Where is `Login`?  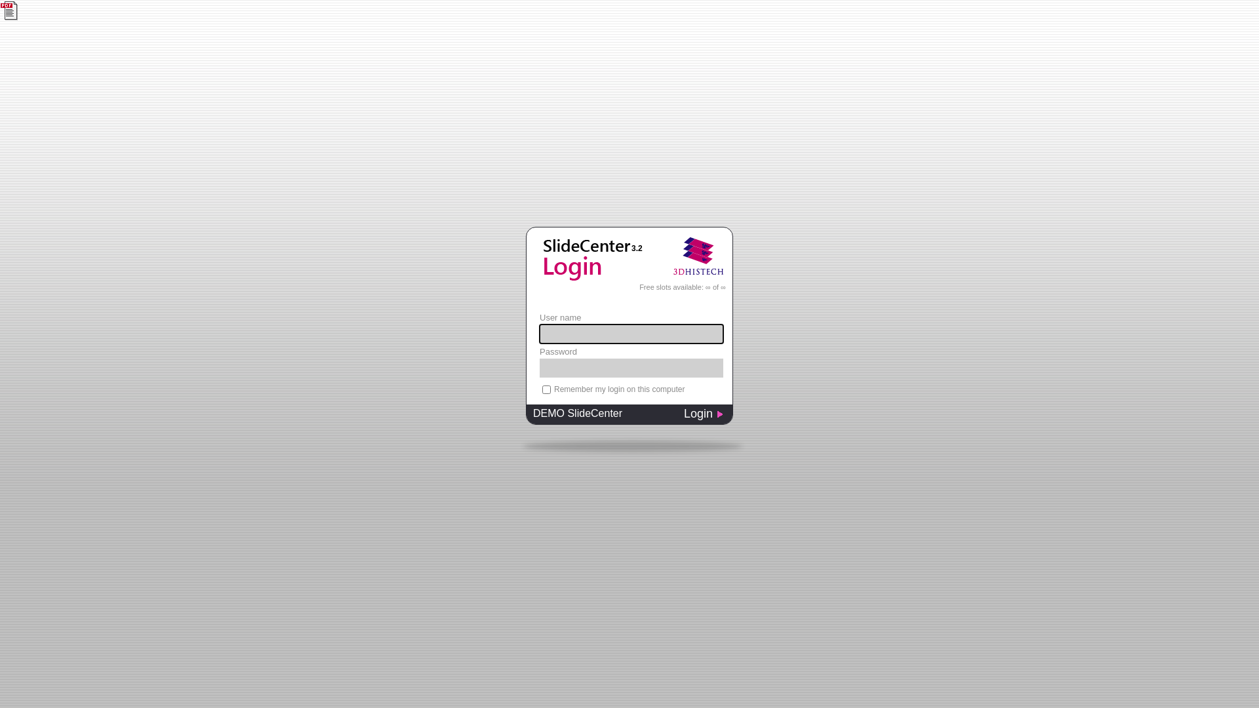 Login is located at coordinates (708, 416).